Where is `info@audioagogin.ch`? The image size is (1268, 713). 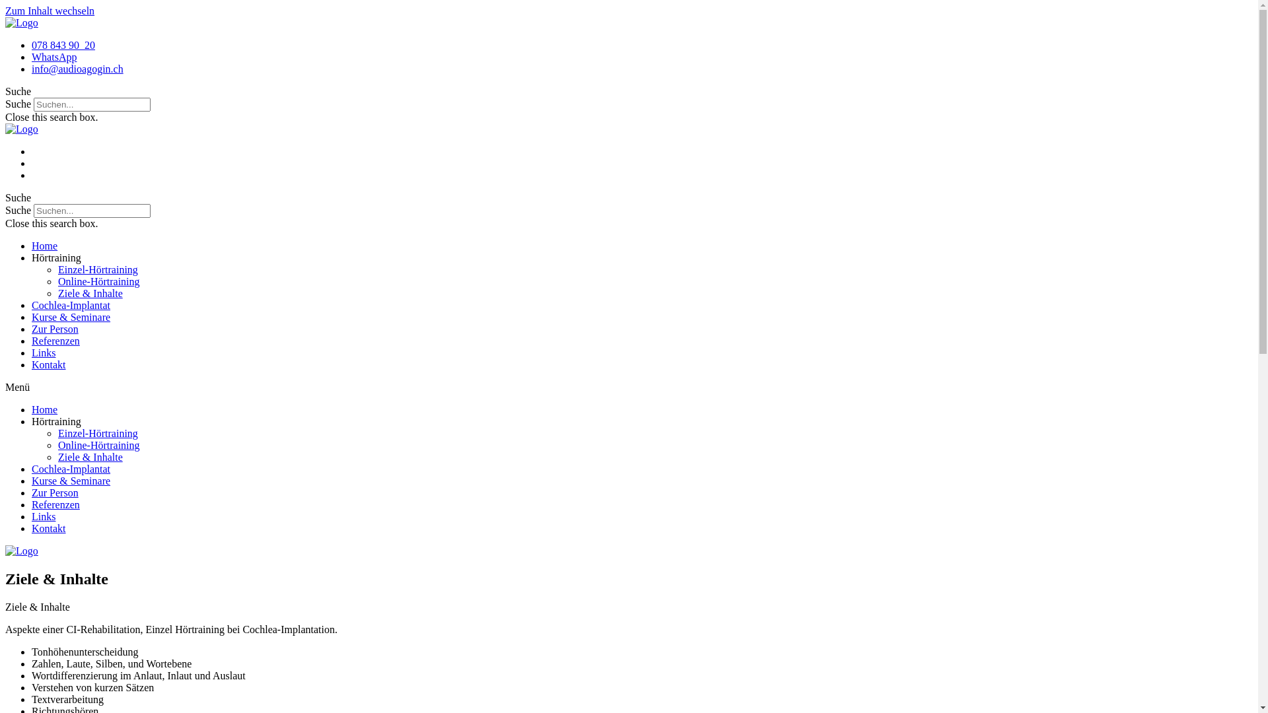 info@audioagogin.ch is located at coordinates (78, 69).